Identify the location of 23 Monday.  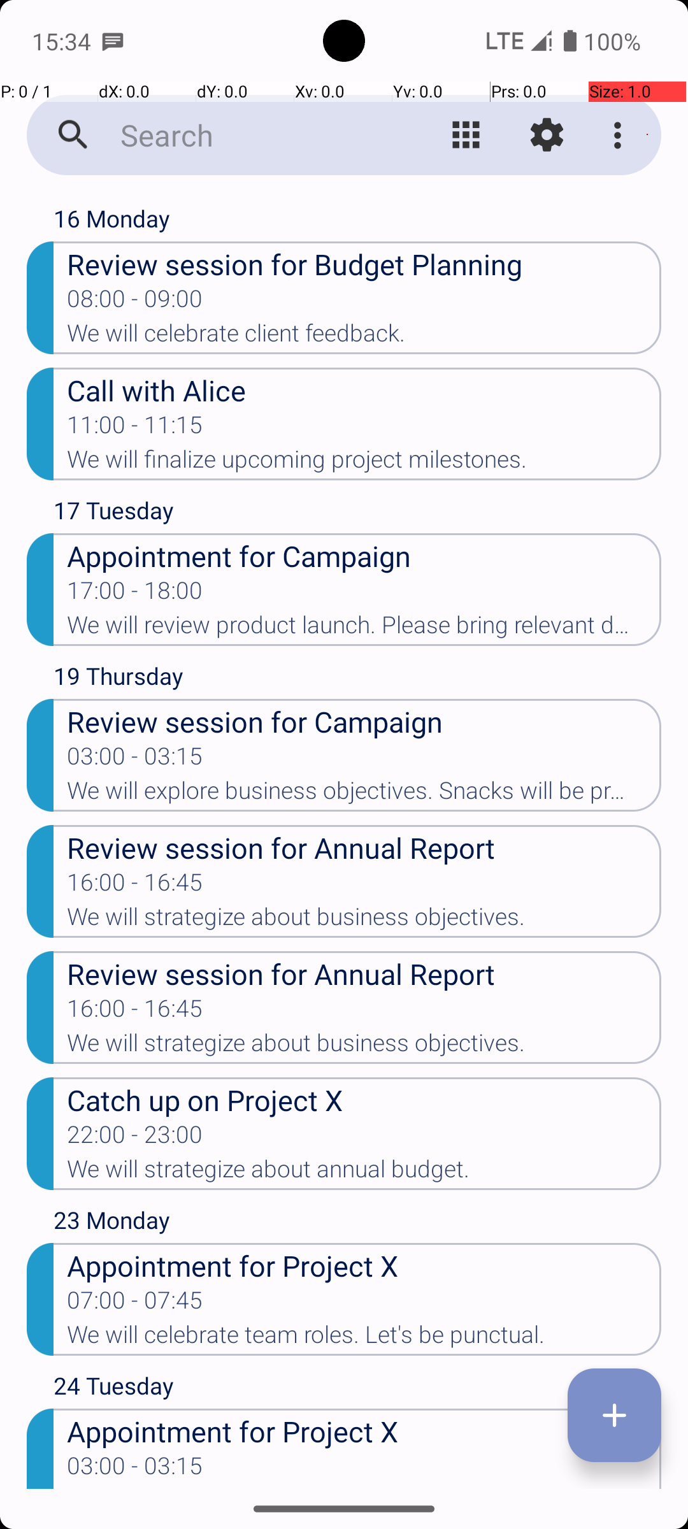
(357, 1223).